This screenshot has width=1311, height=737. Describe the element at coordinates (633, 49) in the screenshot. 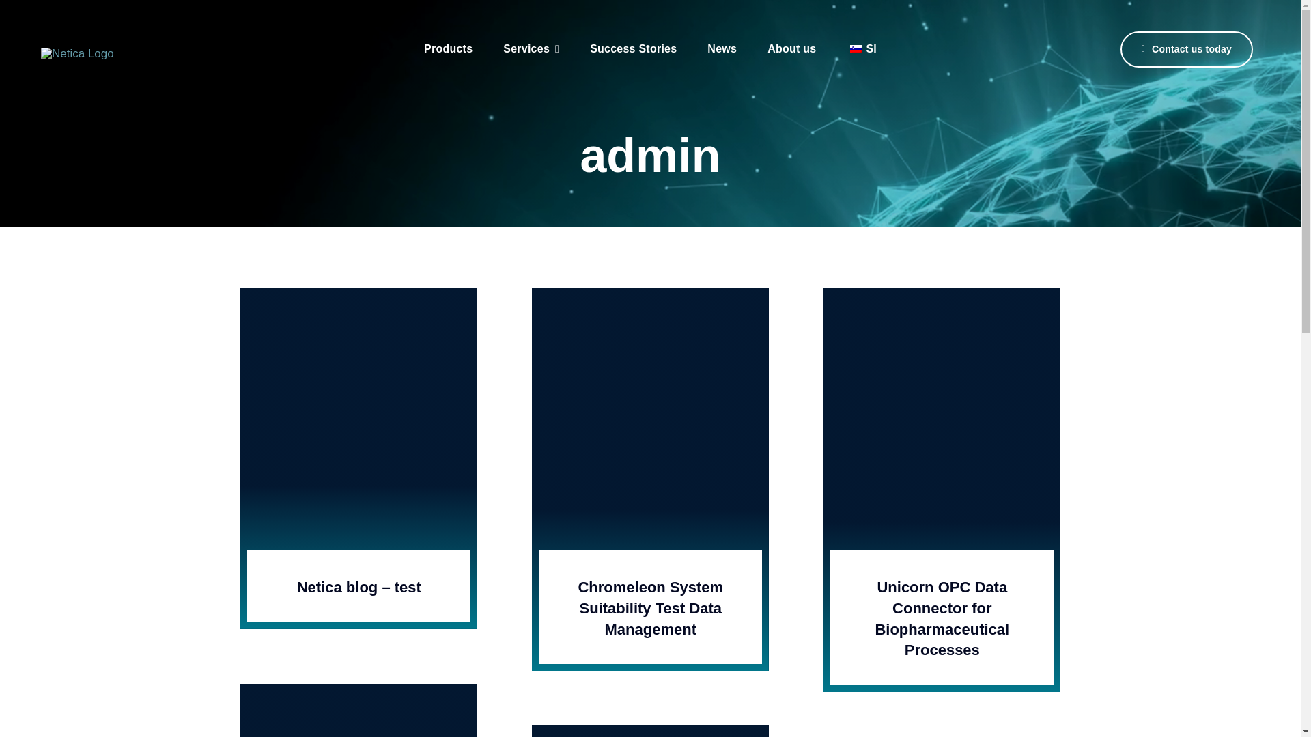

I see `Success Stories` at that location.